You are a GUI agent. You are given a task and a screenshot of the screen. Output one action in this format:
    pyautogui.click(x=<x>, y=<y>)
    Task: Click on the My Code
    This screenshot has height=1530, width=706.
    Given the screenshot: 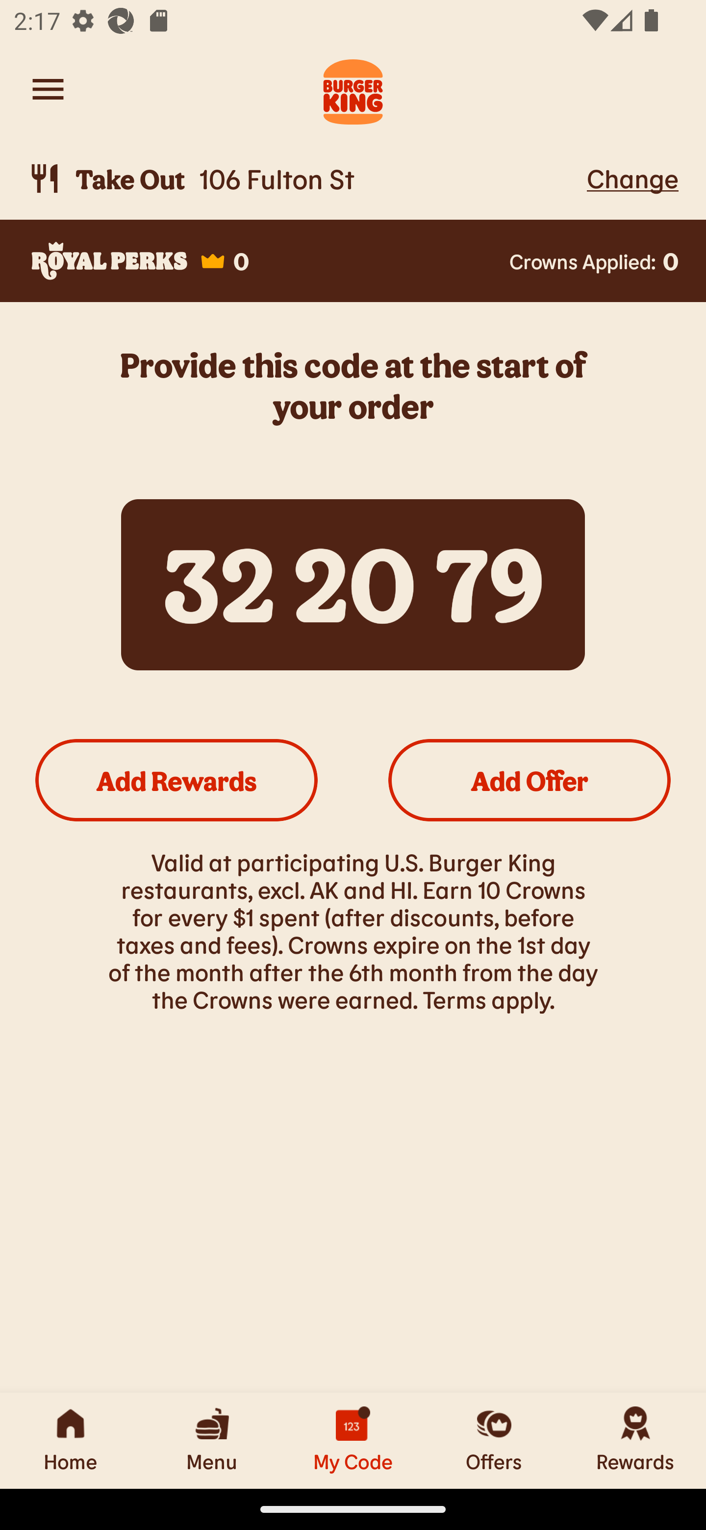 What is the action you would take?
    pyautogui.click(x=353, y=1440)
    